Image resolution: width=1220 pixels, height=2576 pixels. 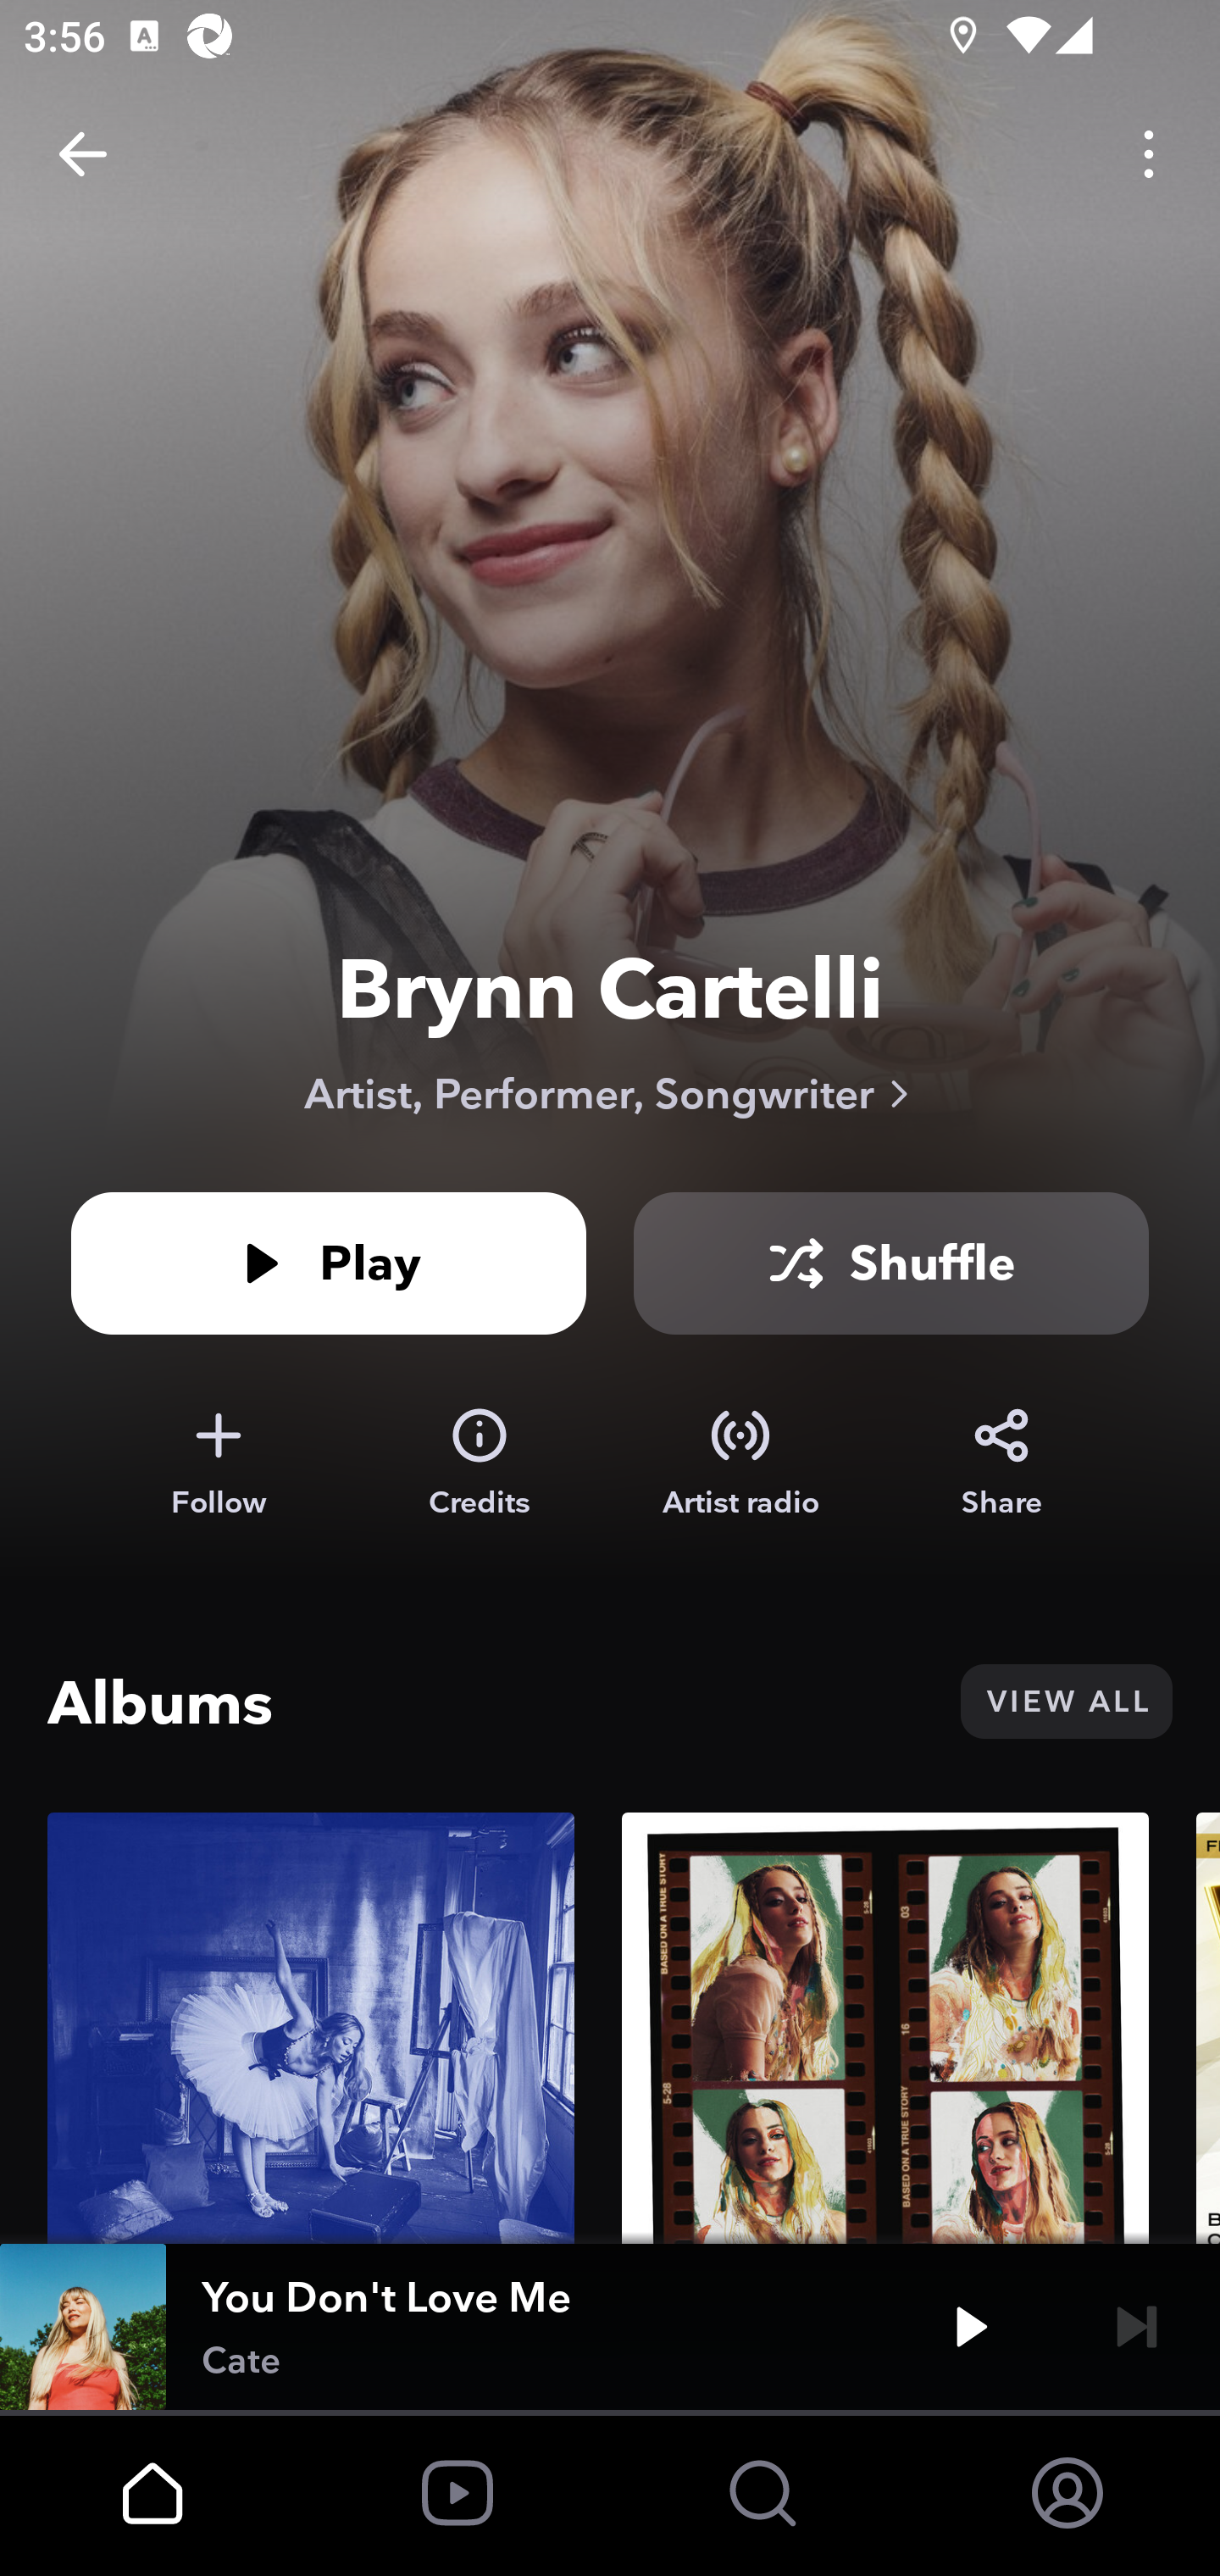 What do you see at coordinates (1066, 1702) in the screenshot?
I see `VIEW ALL` at bounding box center [1066, 1702].